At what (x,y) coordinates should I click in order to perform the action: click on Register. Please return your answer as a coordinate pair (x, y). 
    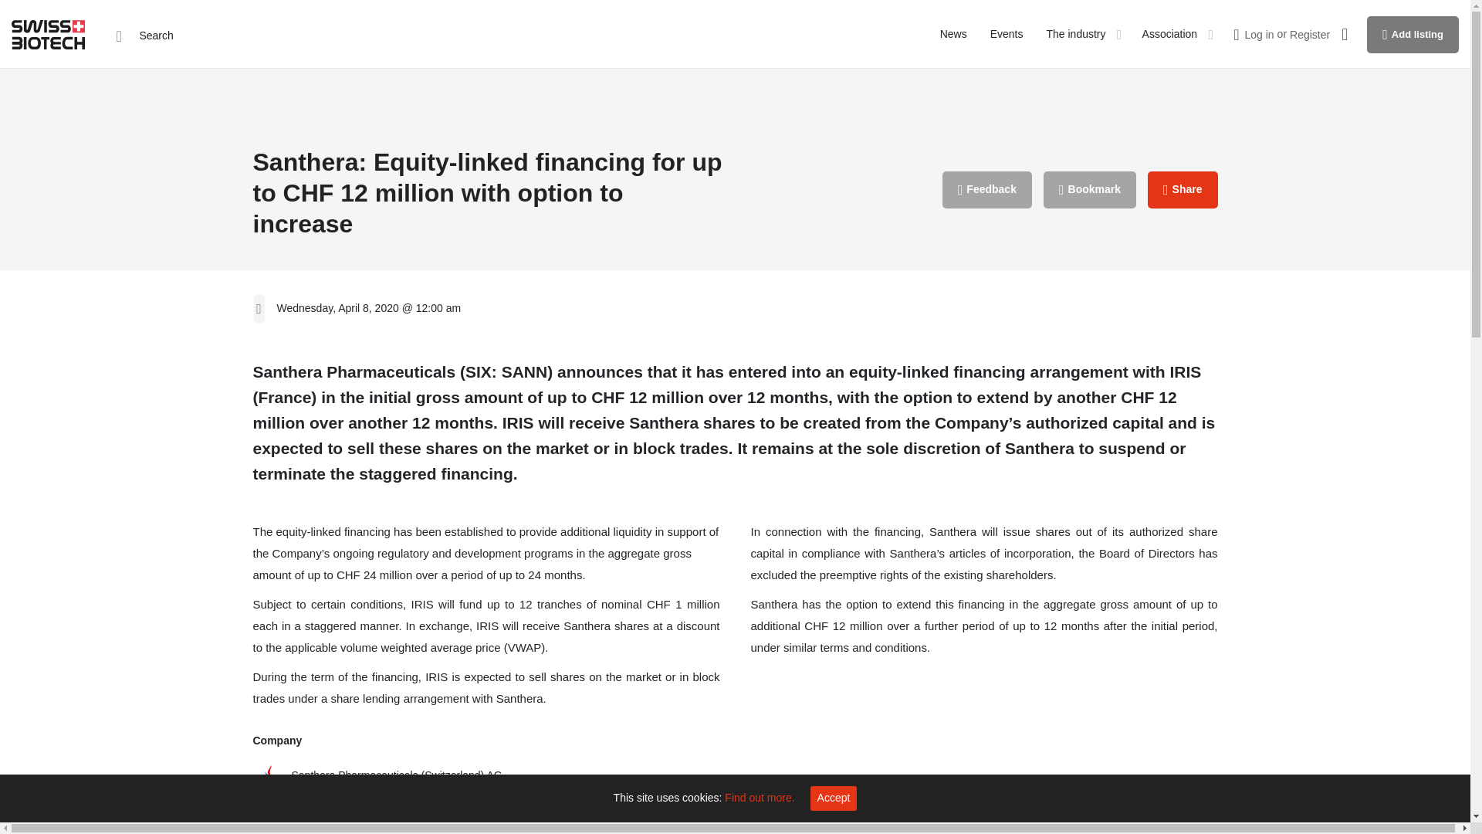
    Looking at the image, I should click on (1309, 34).